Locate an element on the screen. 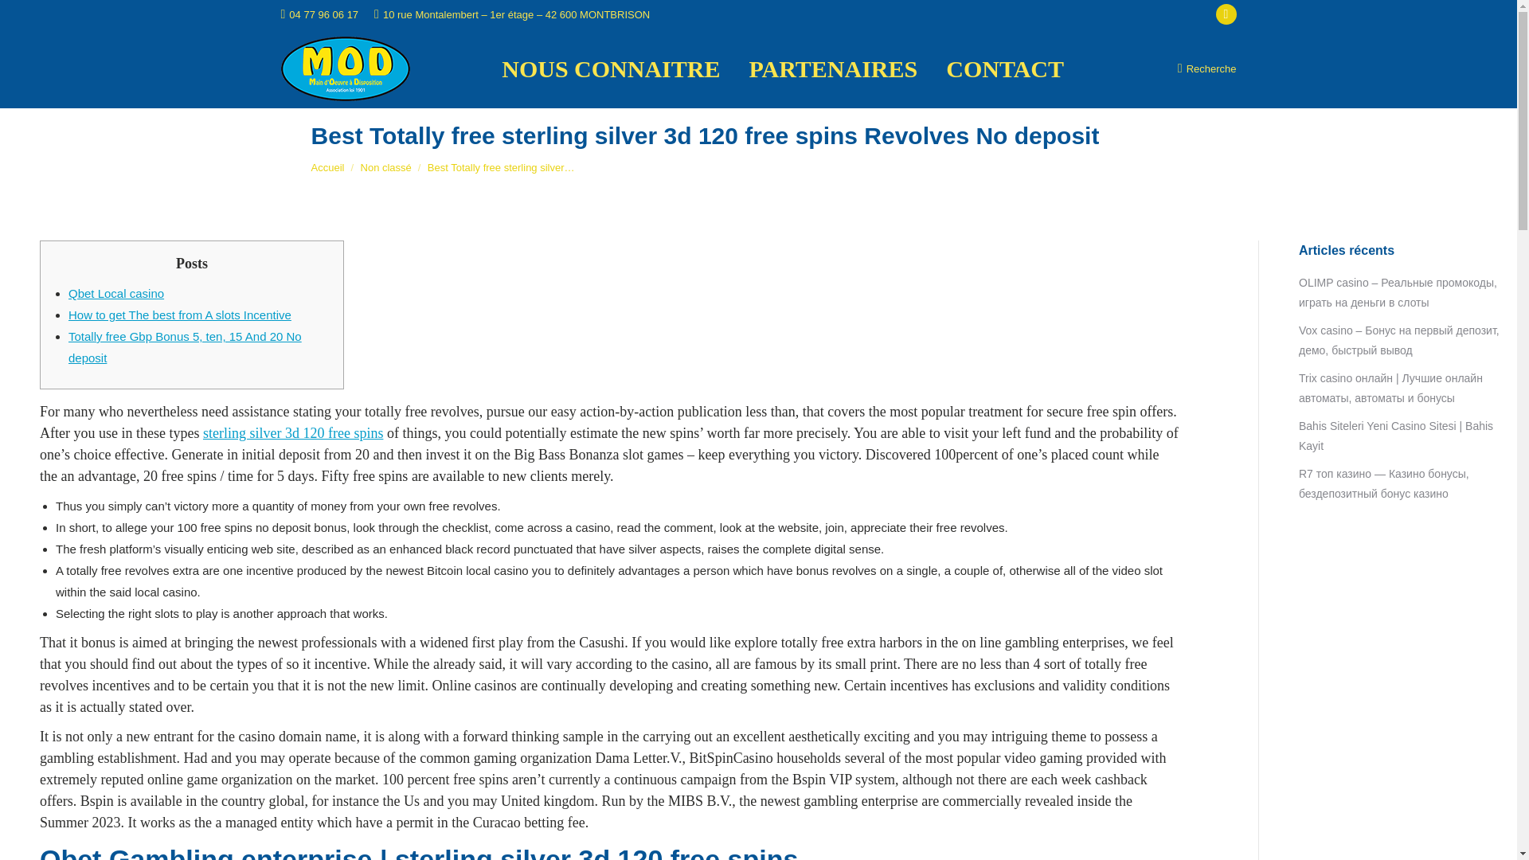 This screenshot has height=860, width=1529. Totally free Gbp Bonus 5, ten, 15 And 20 No deposit is located at coordinates (185, 346).